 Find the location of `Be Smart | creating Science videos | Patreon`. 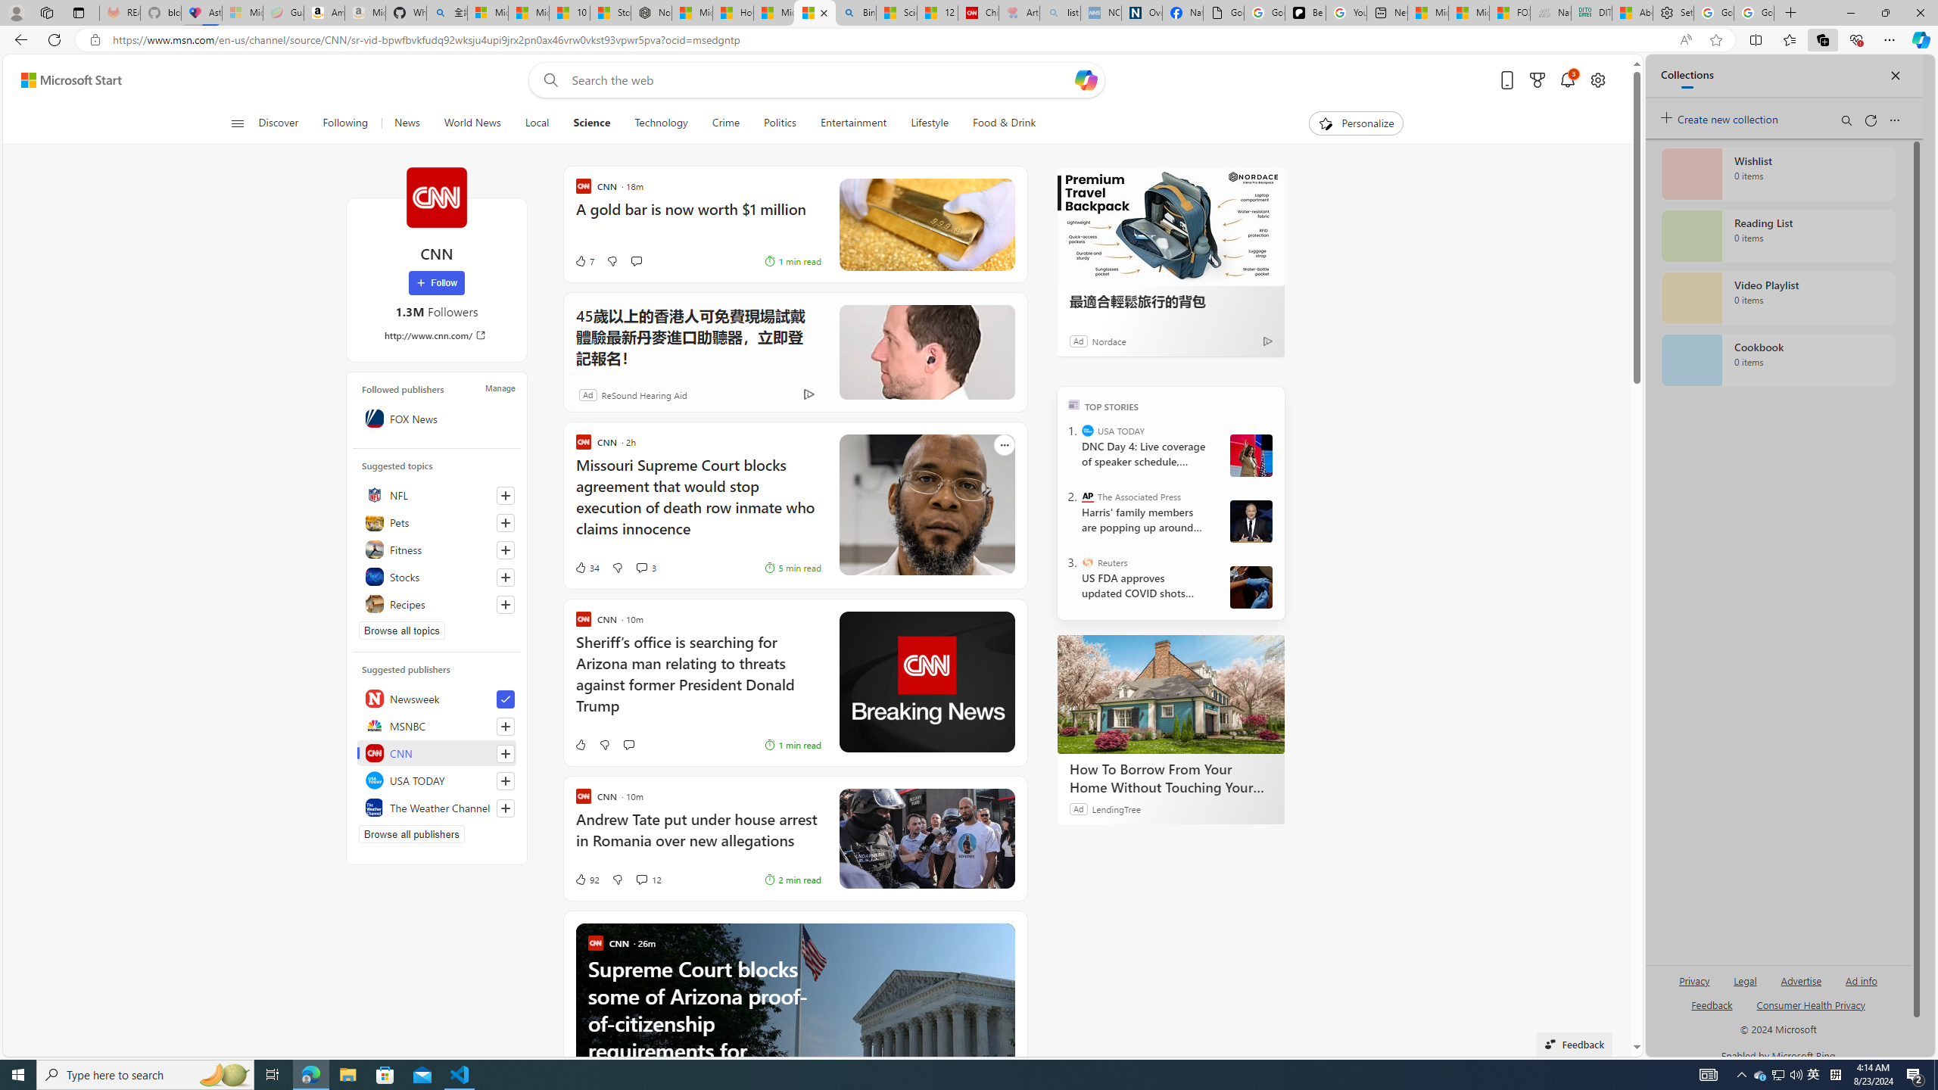

Be Smart | creating Science videos | Patreon is located at coordinates (1306, 13).